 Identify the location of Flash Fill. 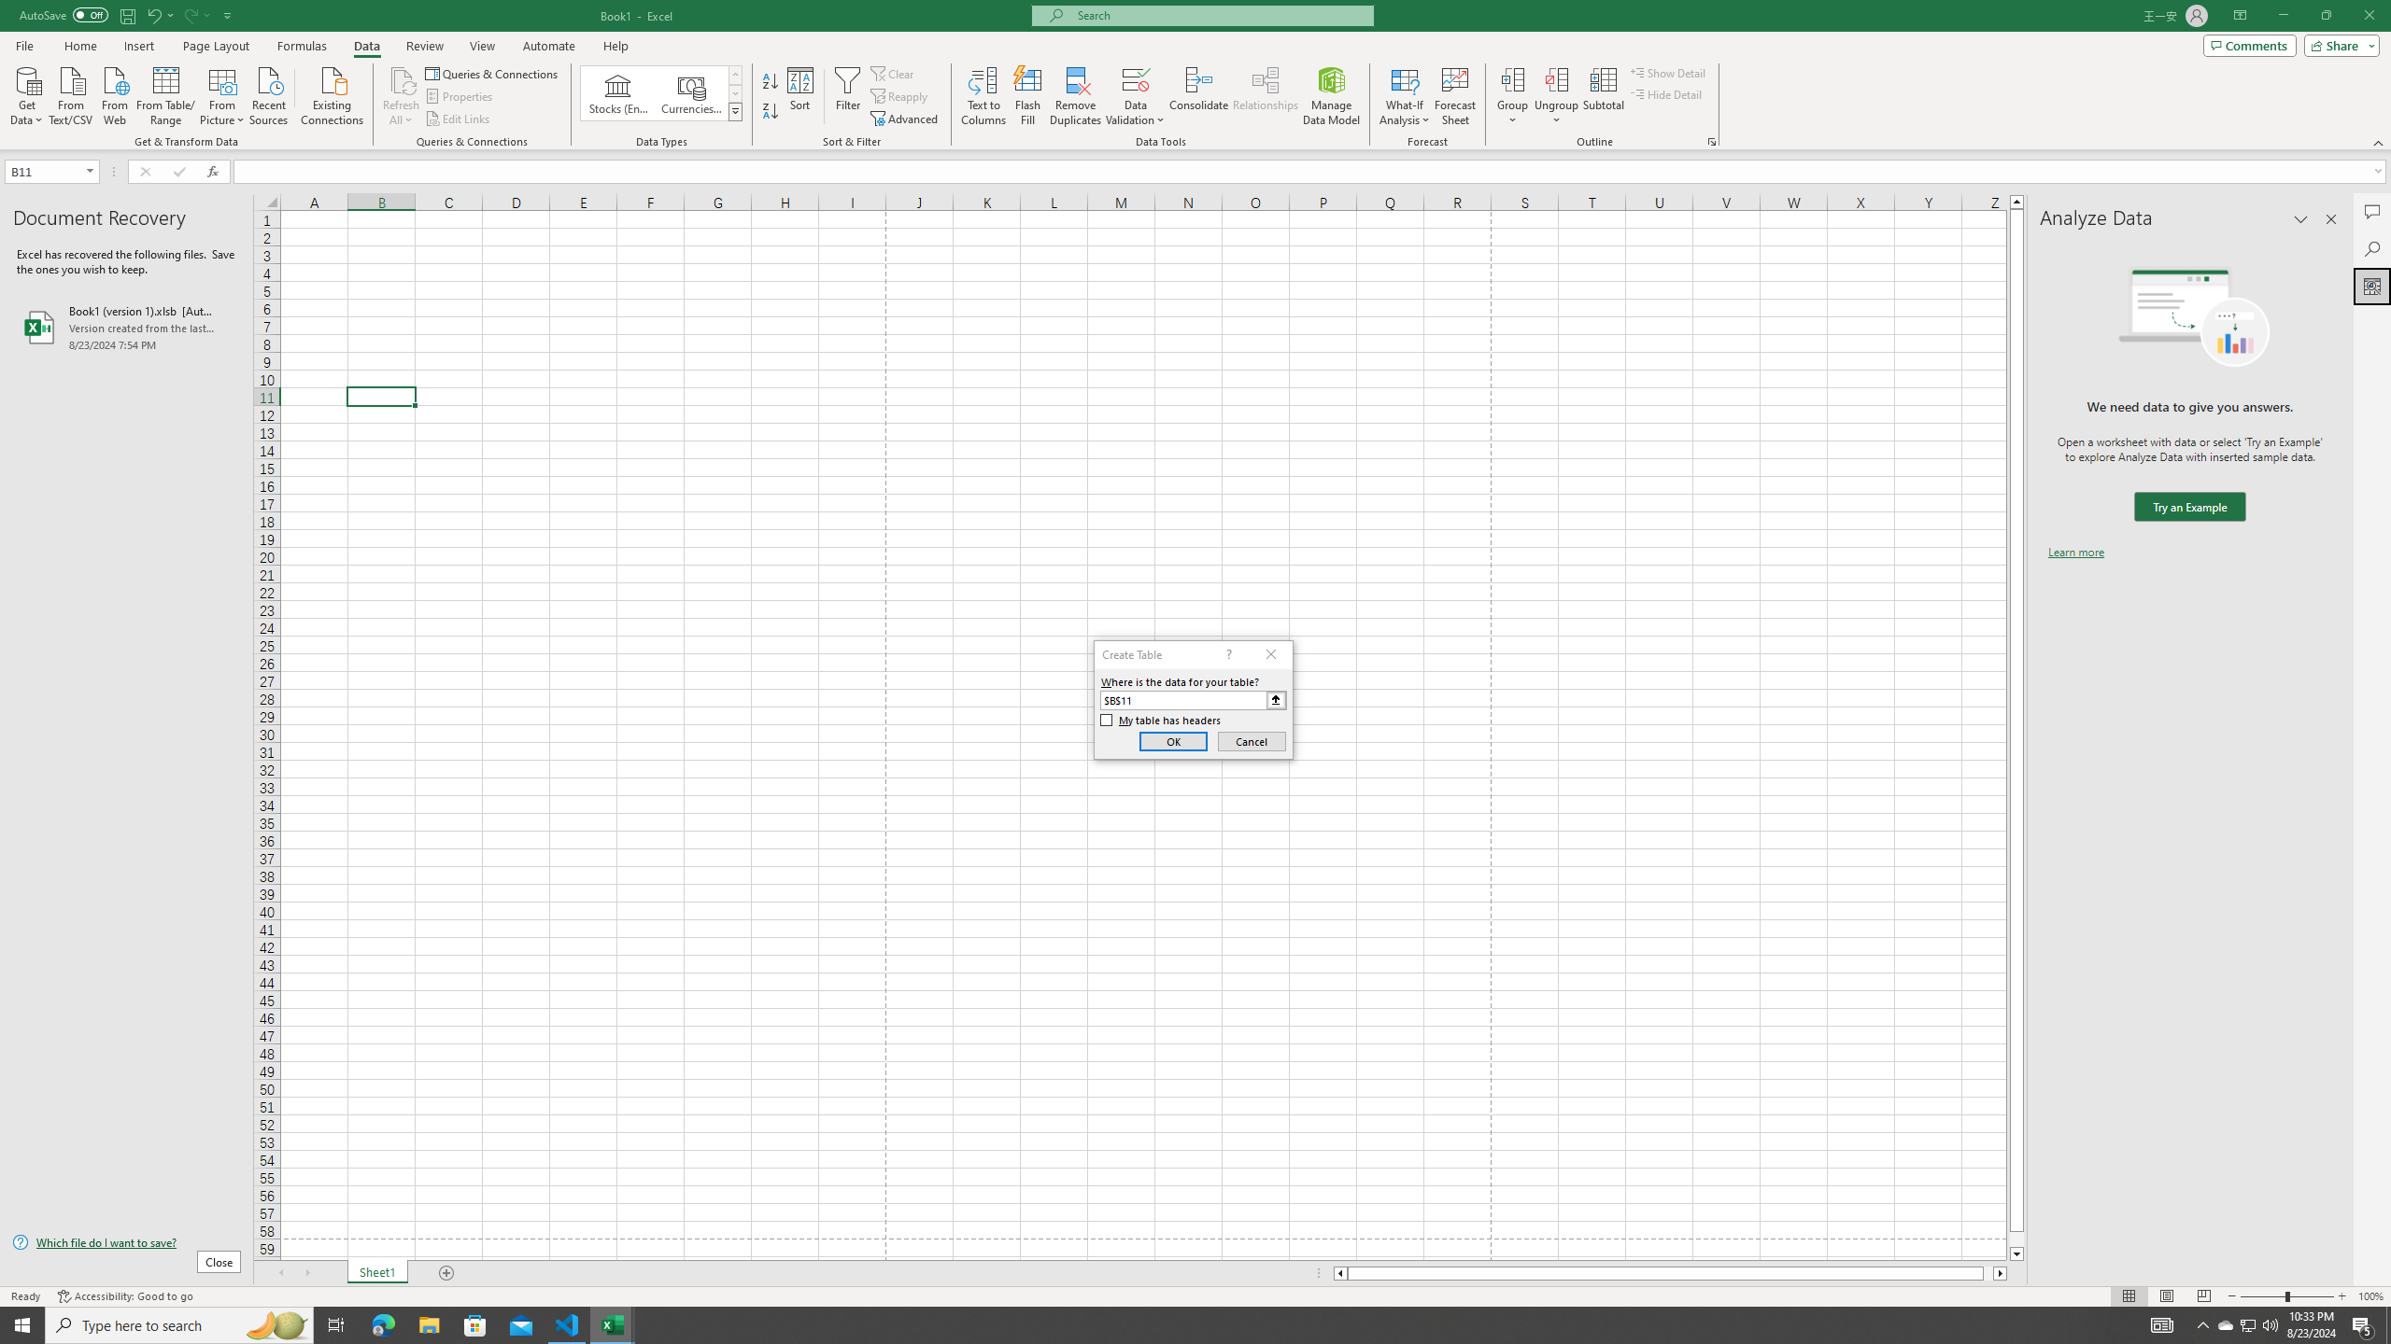
(1027, 96).